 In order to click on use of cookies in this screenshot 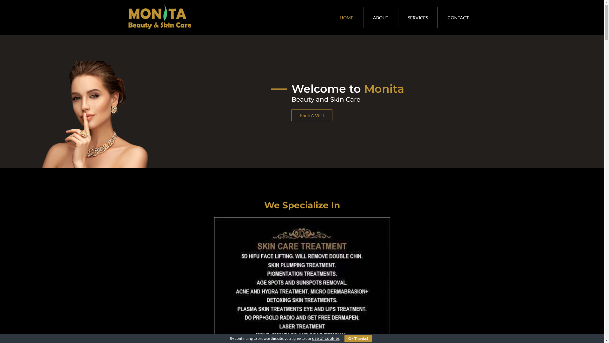, I will do `click(326, 338)`.